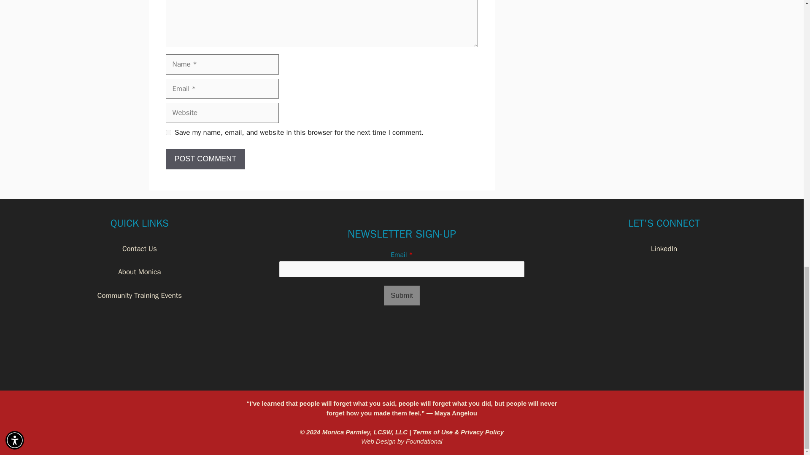 The image size is (810, 455). What do you see at coordinates (205, 159) in the screenshot?
I see `Post Comment` at bounding box center [205, 159].